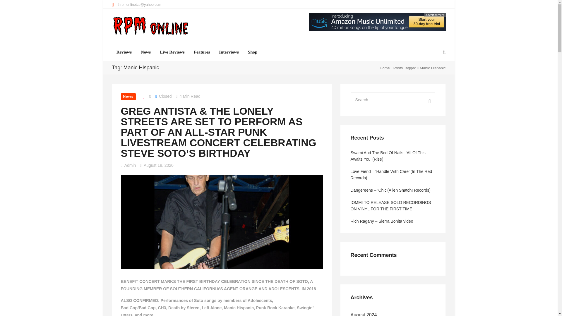  I want to click on Interviews, so click(229, 52).